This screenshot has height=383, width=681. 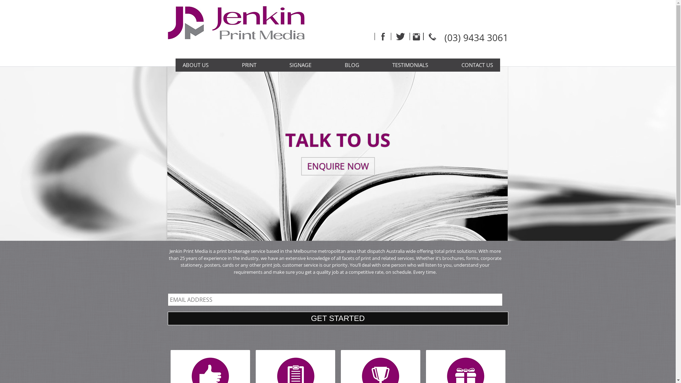 What do you see at coordinates (410, 65) in the screenshot?
I see `TESTIMONIALS` at bounding box center [410, 65].